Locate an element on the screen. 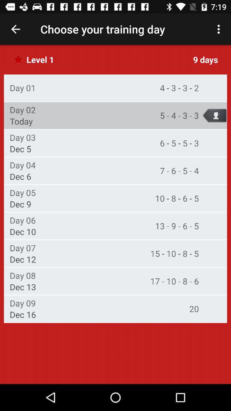  open the icon to the left of the 17 10 8 item is located at coordinates (22, 275).